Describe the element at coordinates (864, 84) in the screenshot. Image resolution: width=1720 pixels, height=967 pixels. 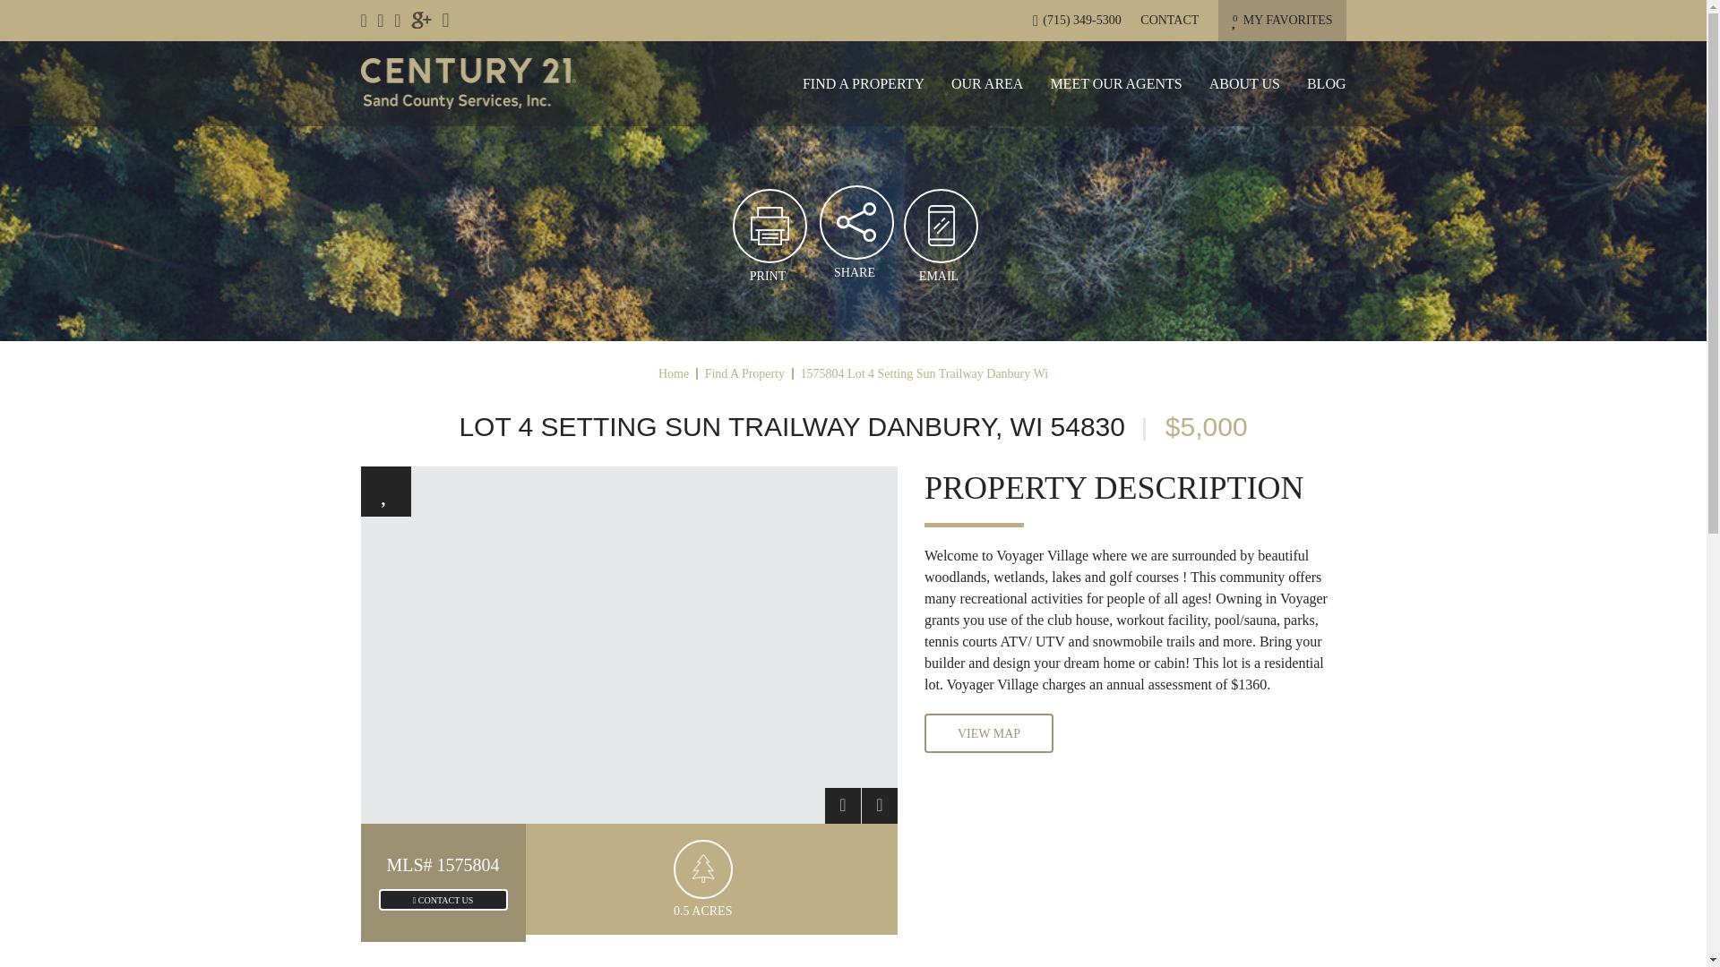
I see `Google Plus` at that location.